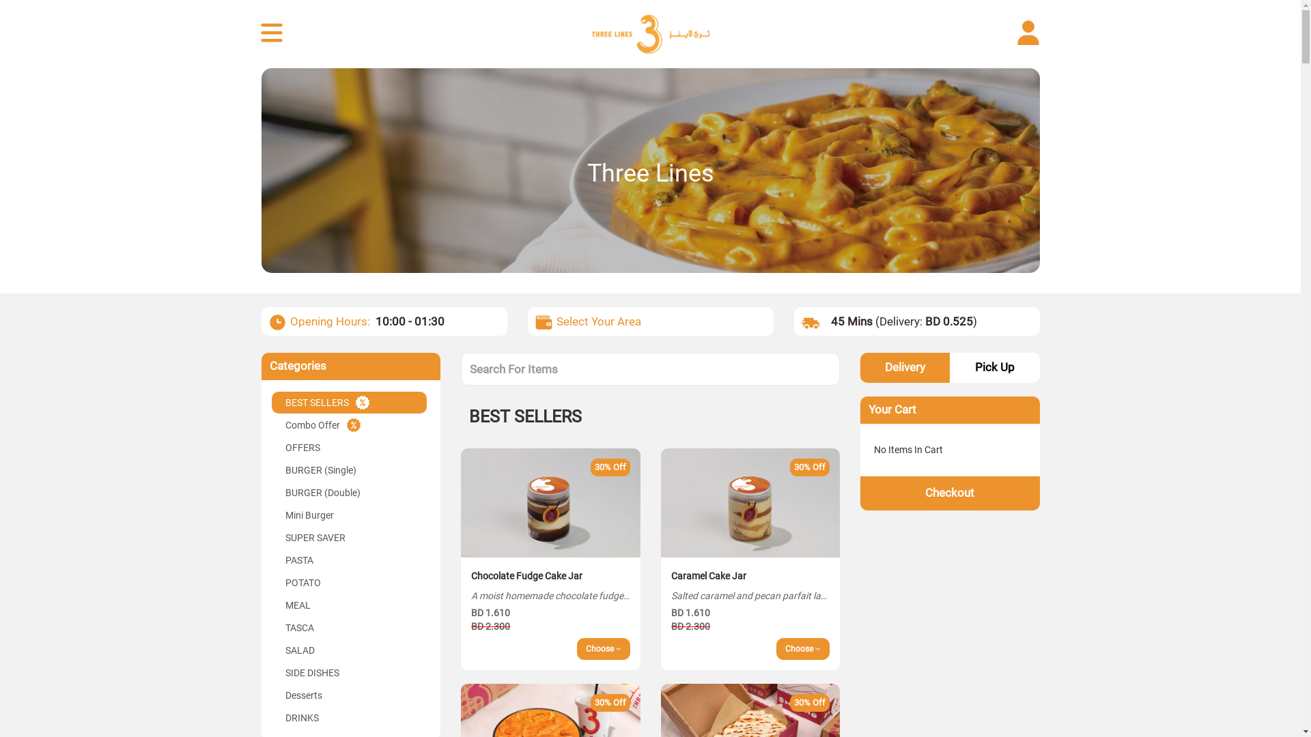 The width and height of the screenshot is (1311, 737). I want to click on Mini Burger, so click(350, 515).